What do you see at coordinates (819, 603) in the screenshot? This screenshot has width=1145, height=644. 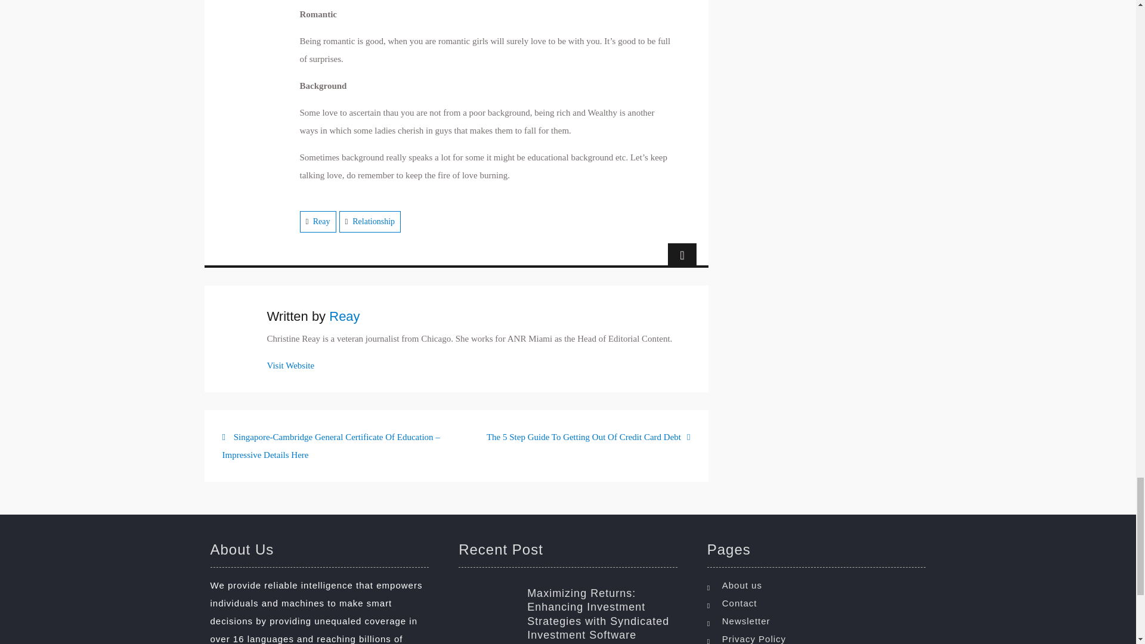 I see `Contact` at bounding box center [819, 603].